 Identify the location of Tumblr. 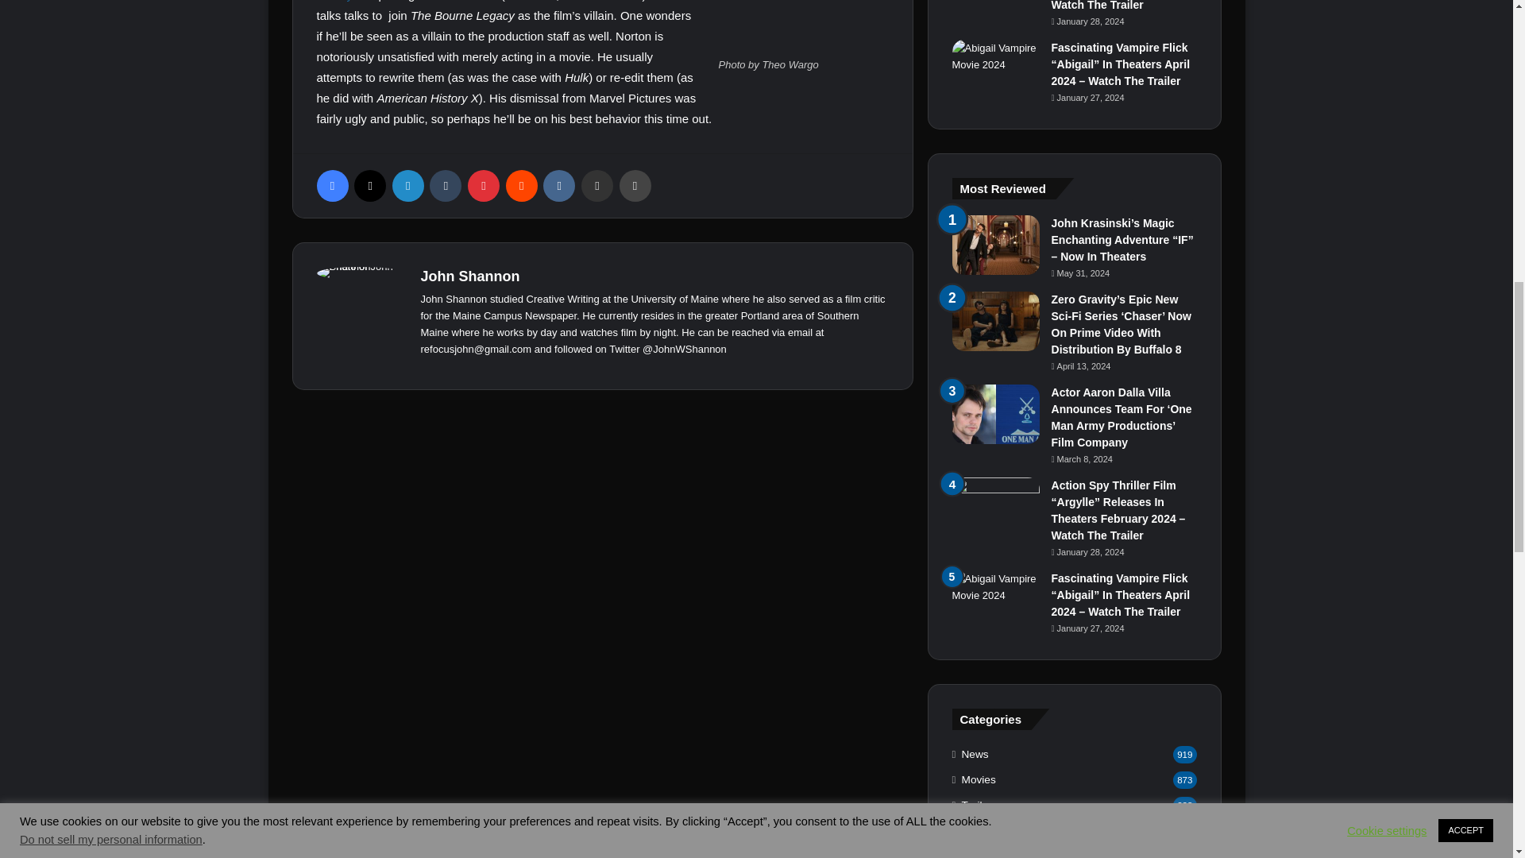
(446, 185).